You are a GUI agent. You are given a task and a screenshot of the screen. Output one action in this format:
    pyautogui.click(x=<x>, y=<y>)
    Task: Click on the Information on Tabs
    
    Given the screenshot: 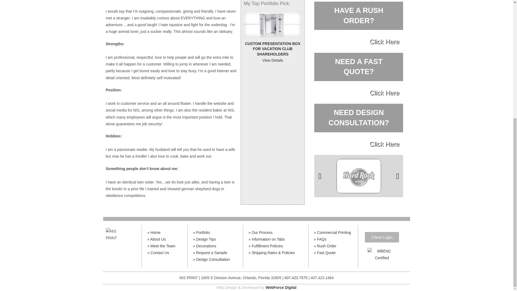 What is the action you would take?
    pyautogui.click(x=267, y=239)
    